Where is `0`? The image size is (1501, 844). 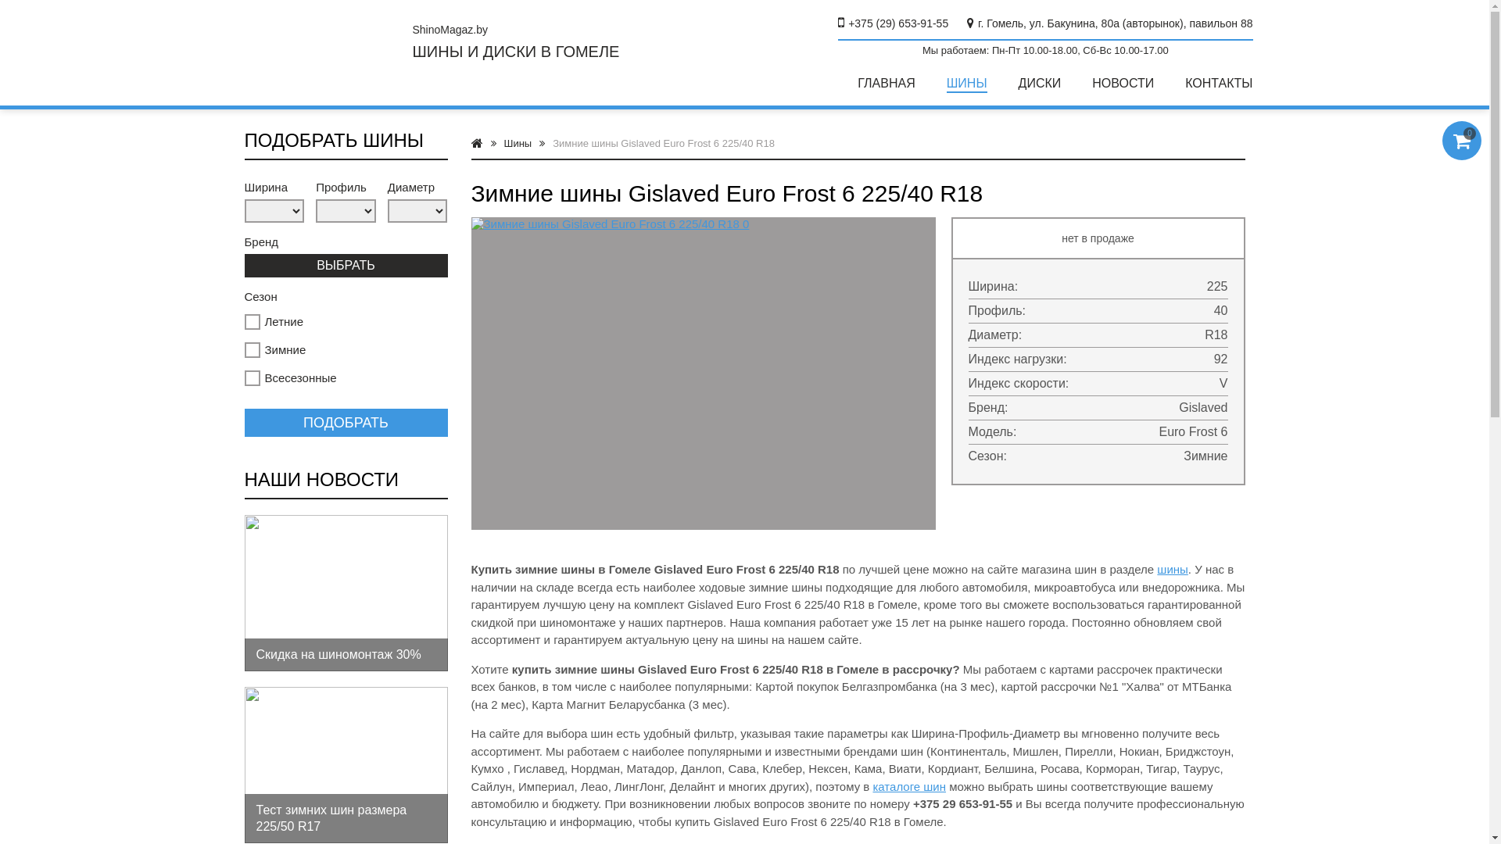
0 is located at coordinates (1462, 141).